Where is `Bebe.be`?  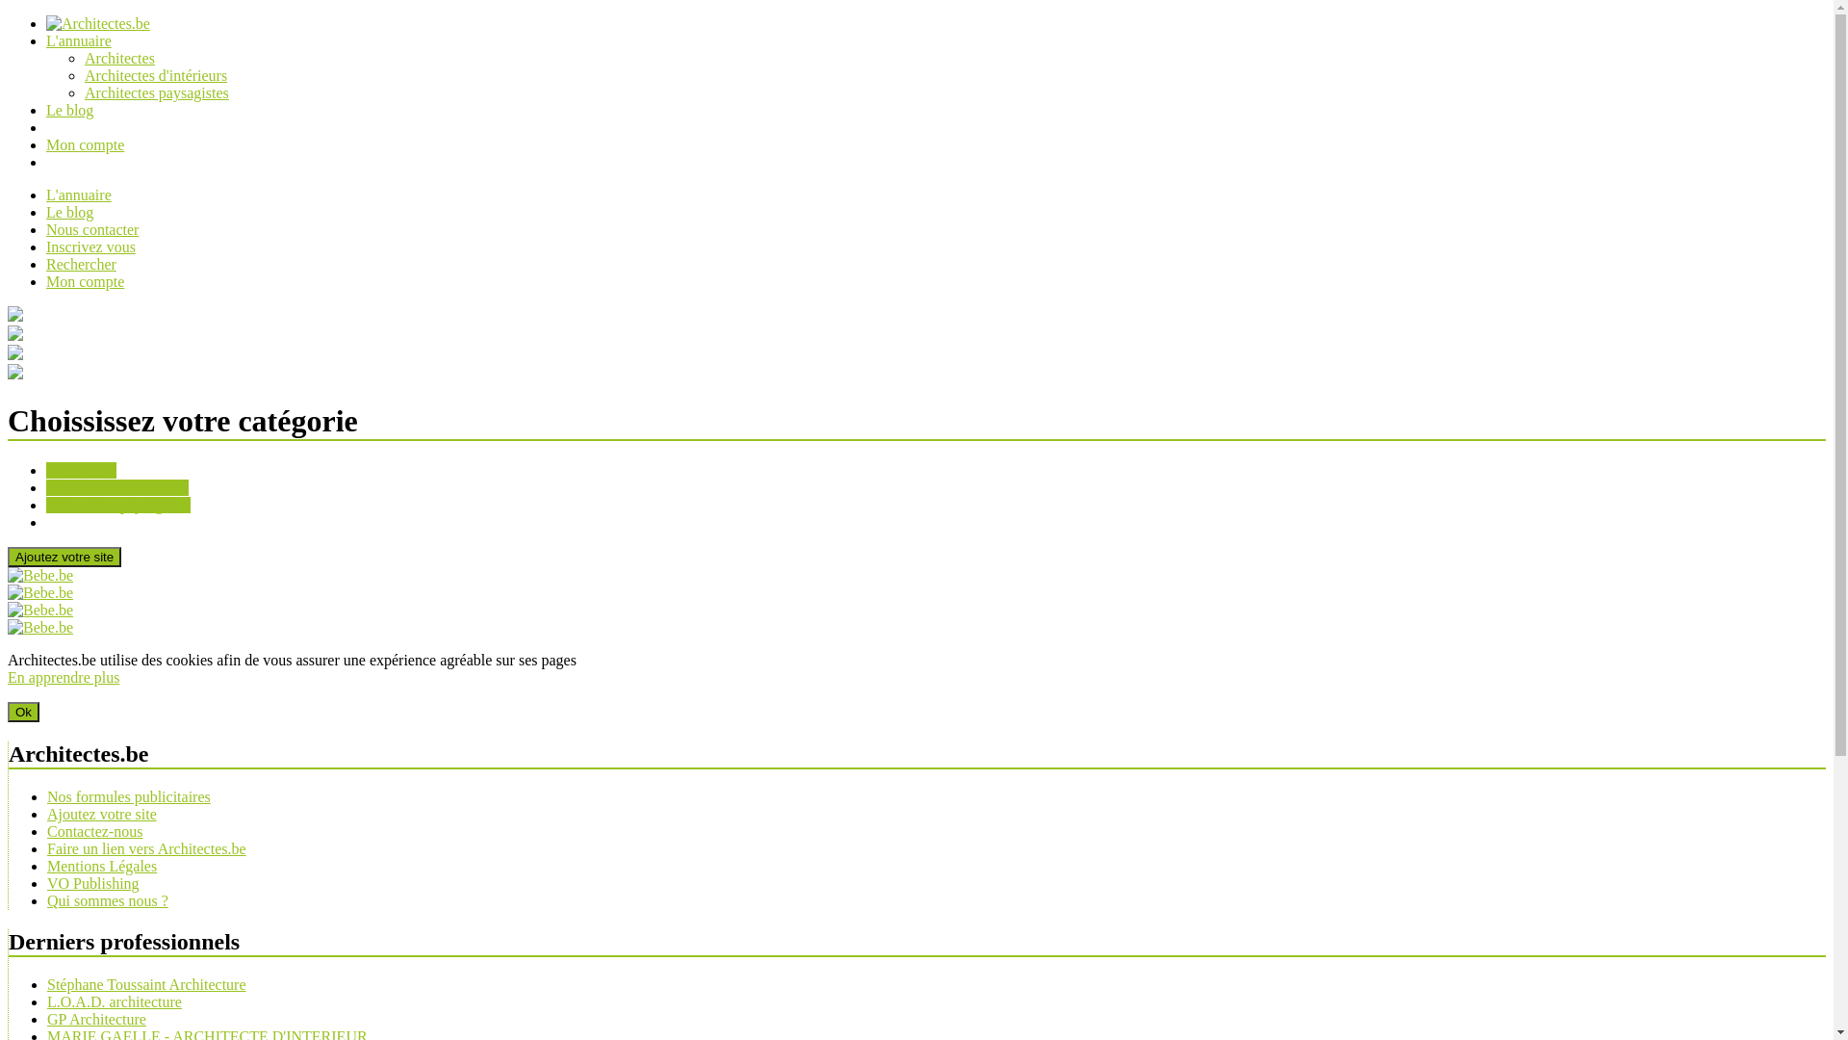
Bebe.be is located at coordinates (40, 592).